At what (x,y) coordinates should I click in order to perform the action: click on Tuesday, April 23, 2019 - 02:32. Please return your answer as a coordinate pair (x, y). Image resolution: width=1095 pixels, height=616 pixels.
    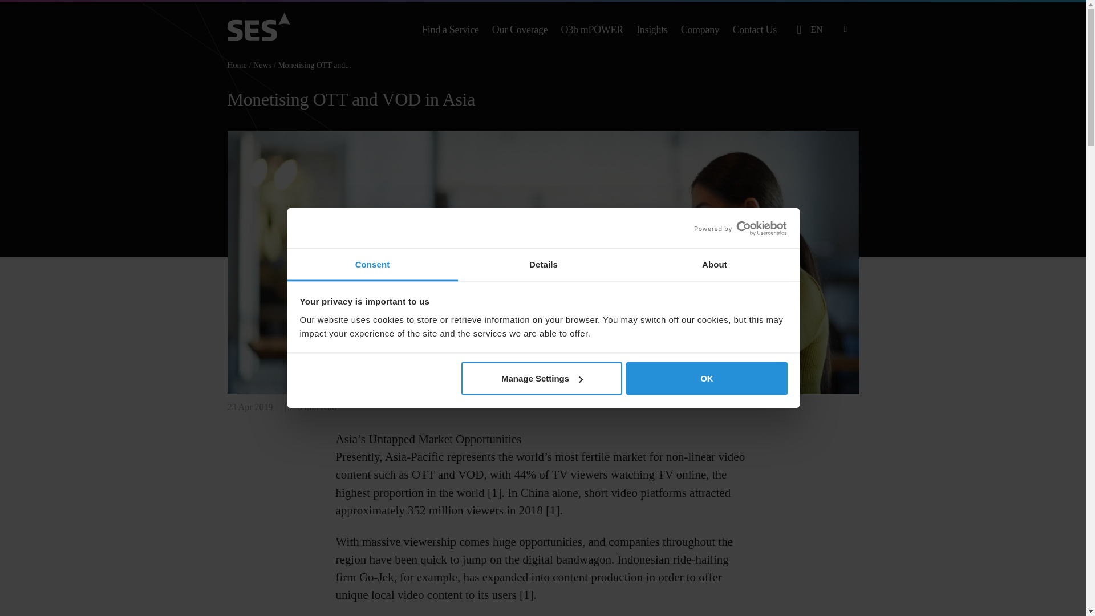
    Looking at the image, I should click on (250, 407).